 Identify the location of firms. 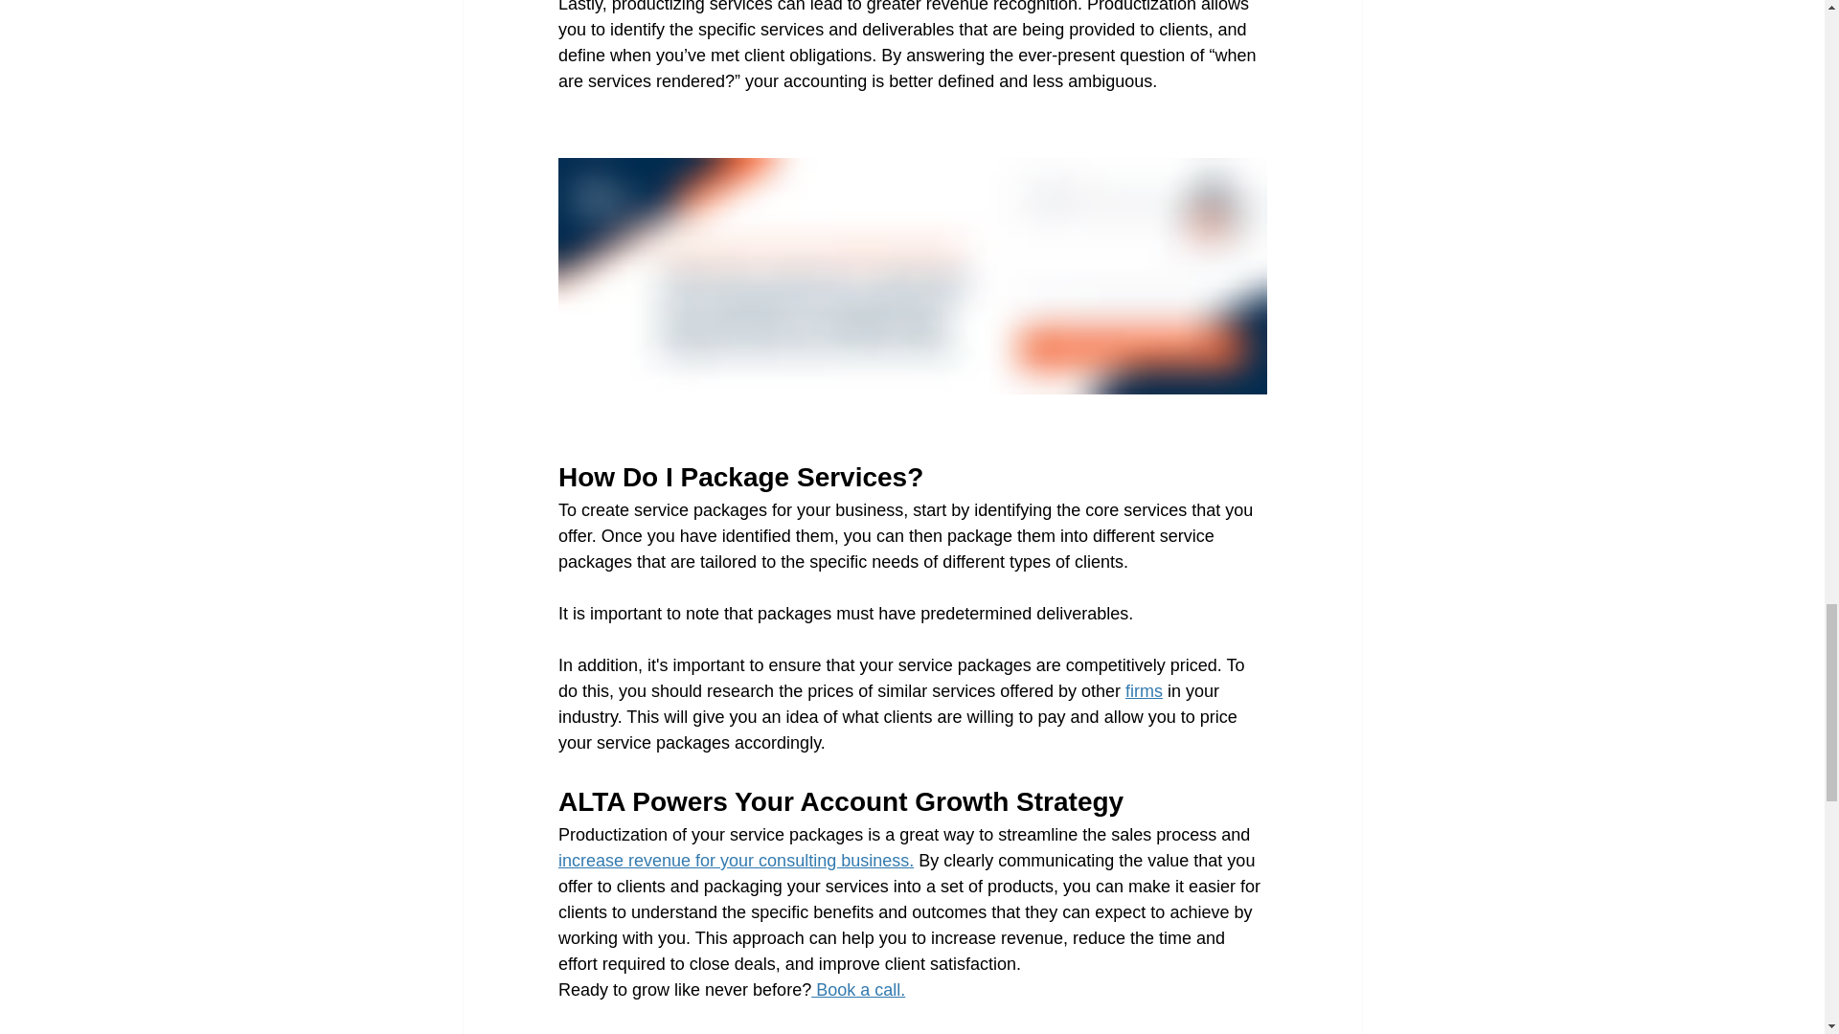
(1143, 691).